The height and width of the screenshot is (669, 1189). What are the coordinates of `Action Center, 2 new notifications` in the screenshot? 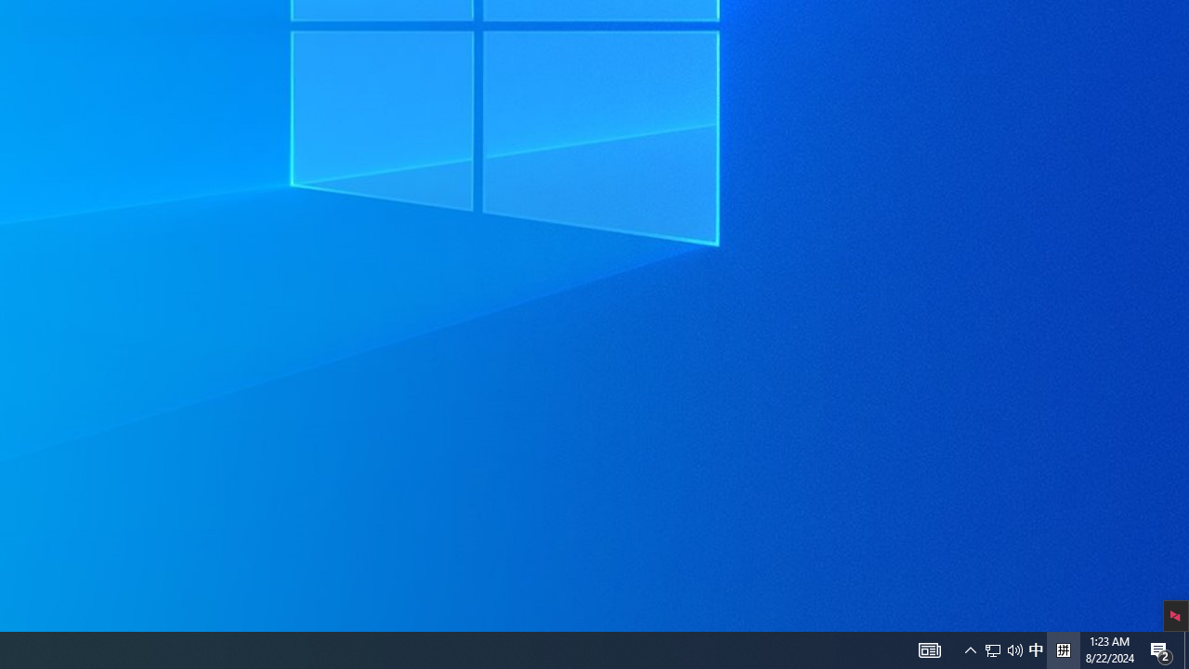 It's located at (1063, 650).